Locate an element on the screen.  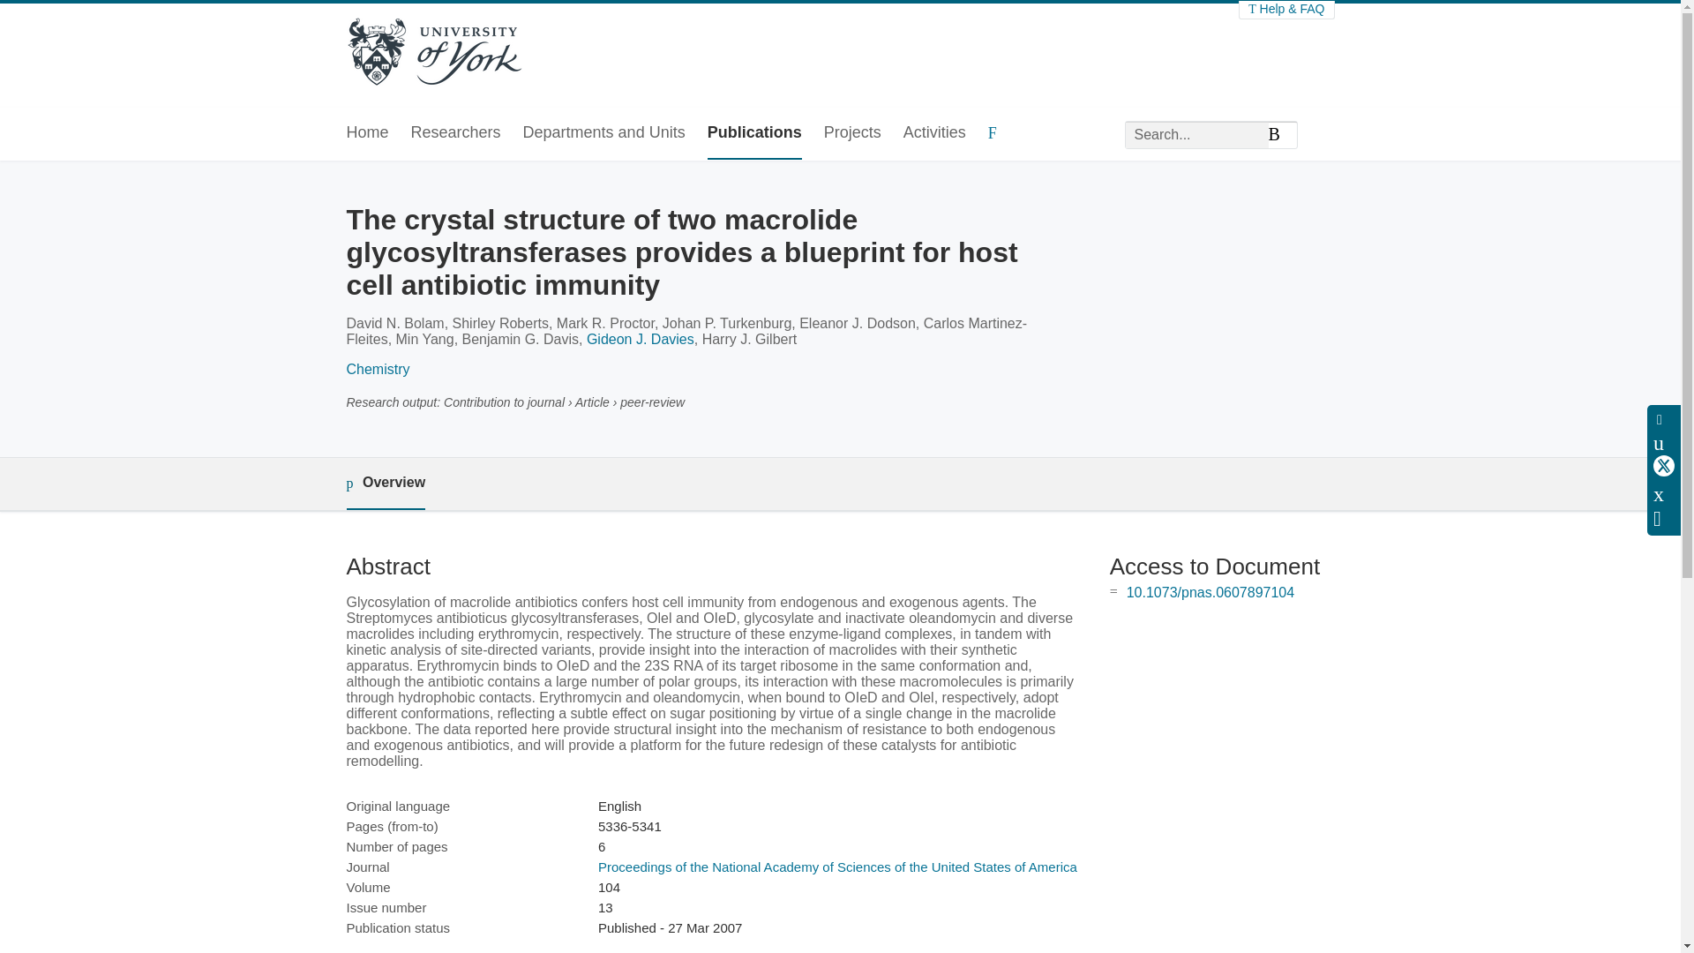
Overview is located at coordinates (385, 484).